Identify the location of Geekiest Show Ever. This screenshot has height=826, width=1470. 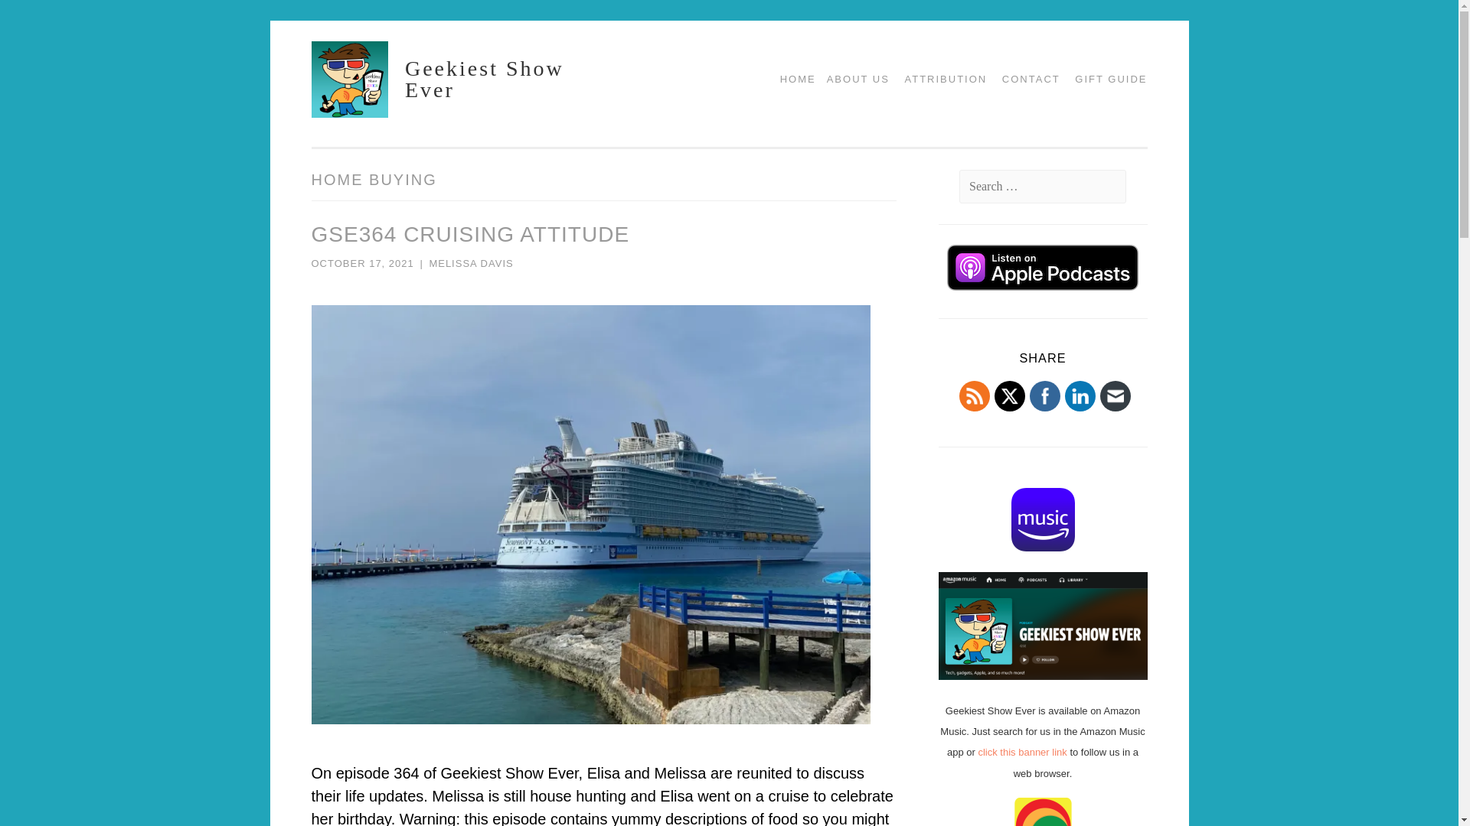
(485, 79).